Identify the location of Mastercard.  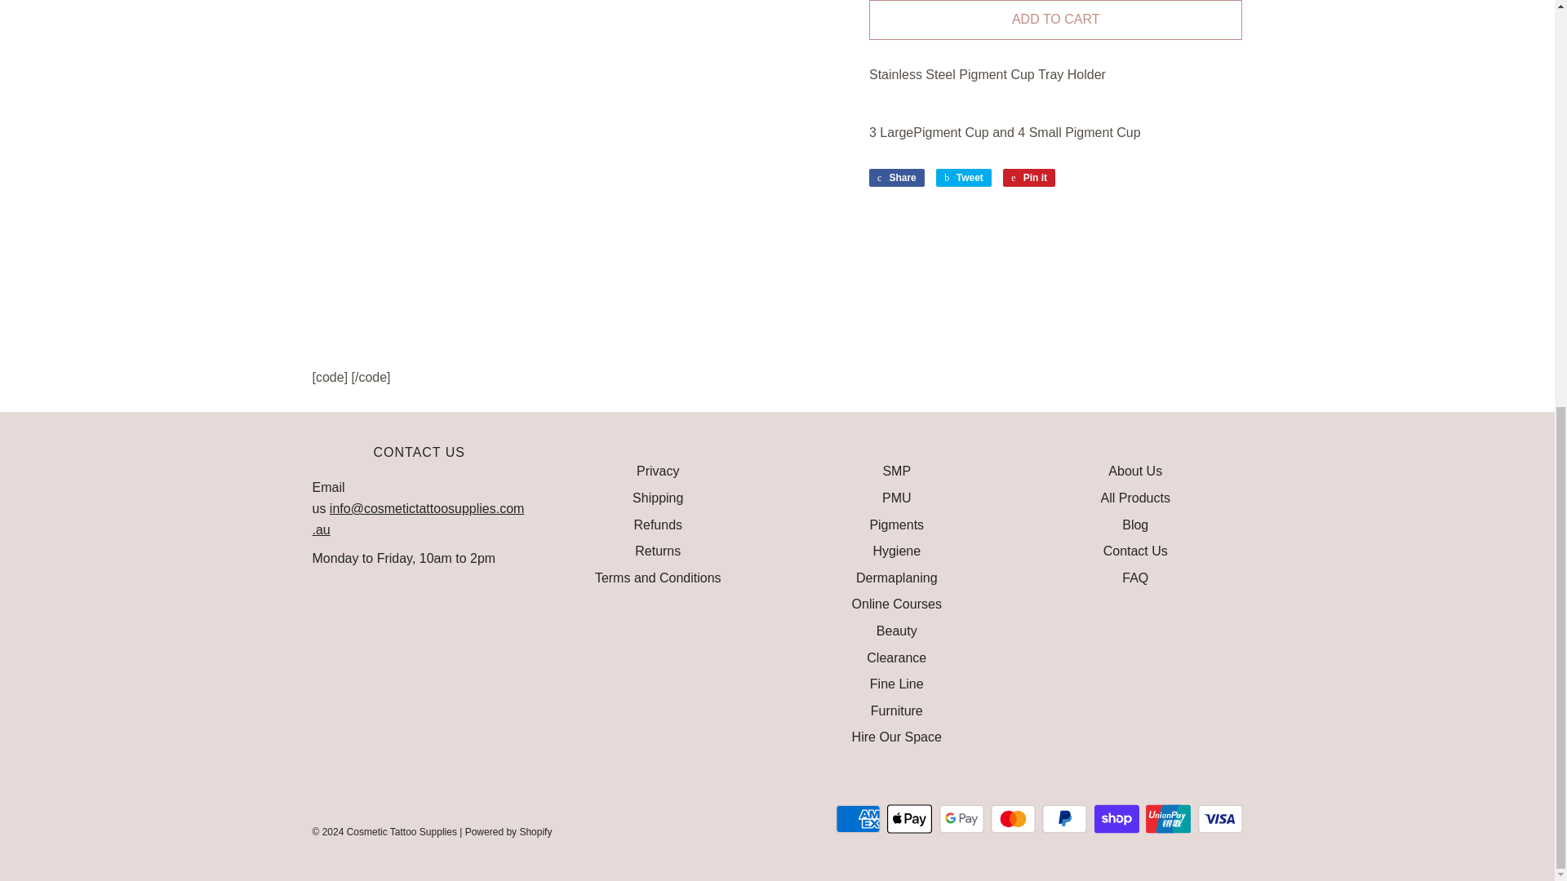
(1013, 818).